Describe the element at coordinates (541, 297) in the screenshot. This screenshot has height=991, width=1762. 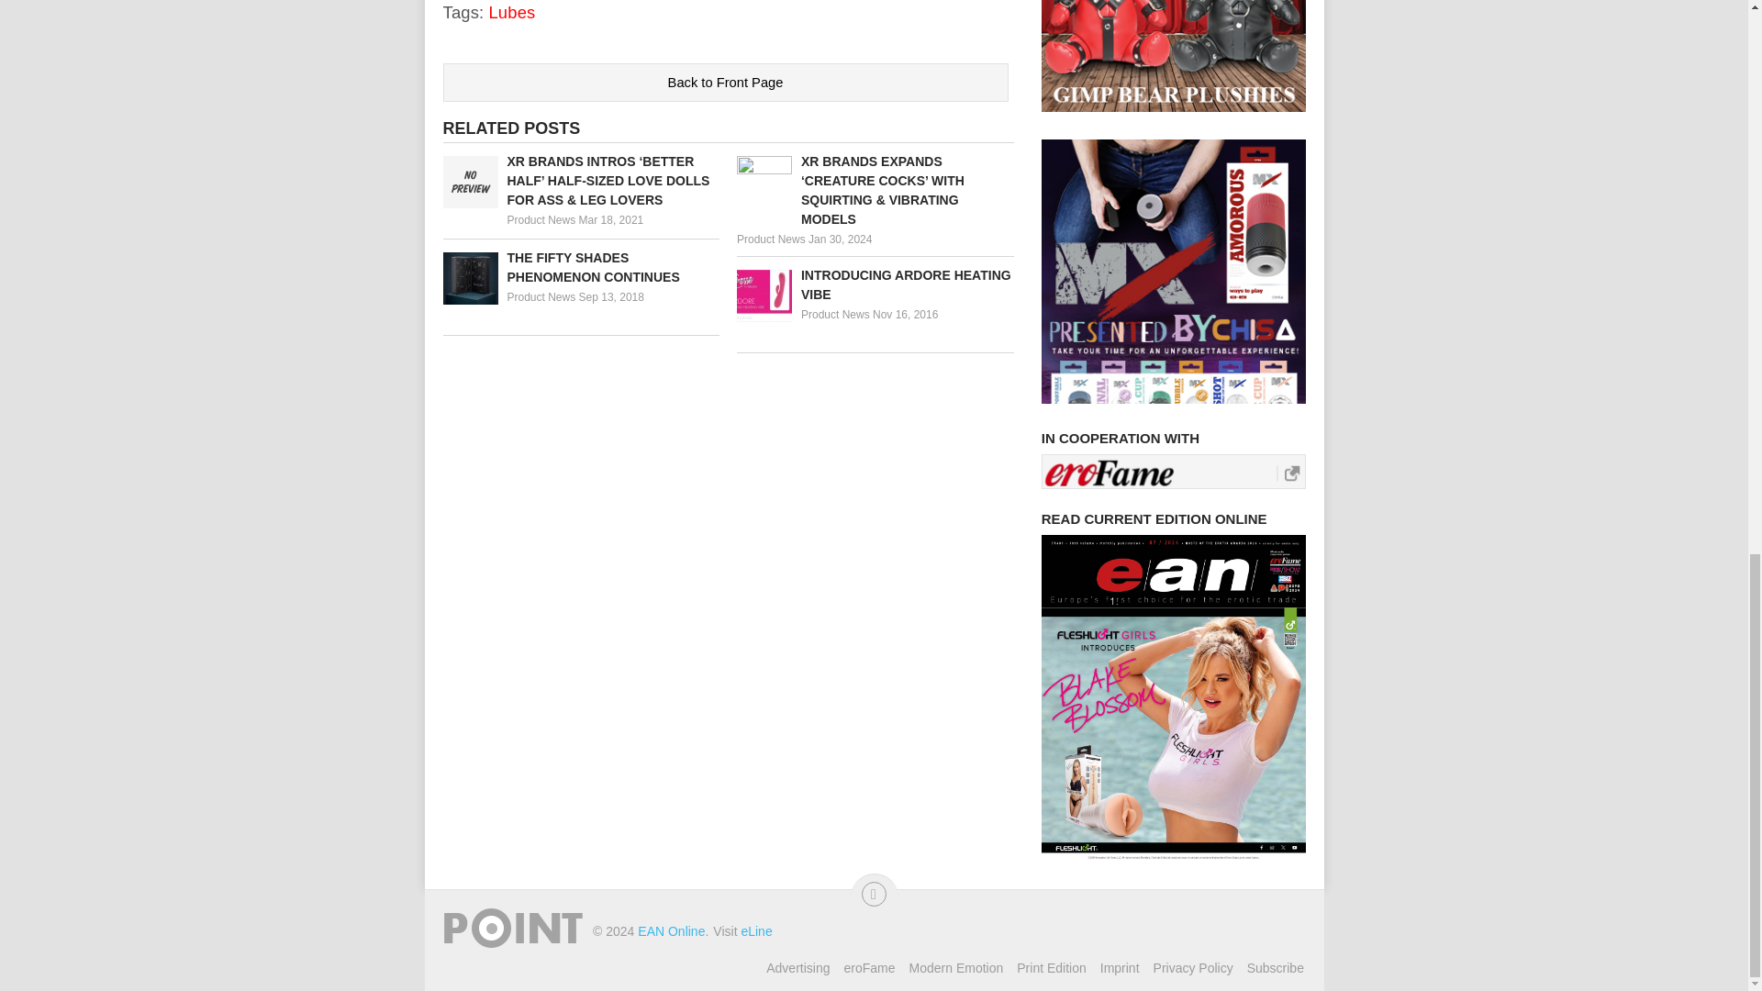
I see `Product News` at that location.